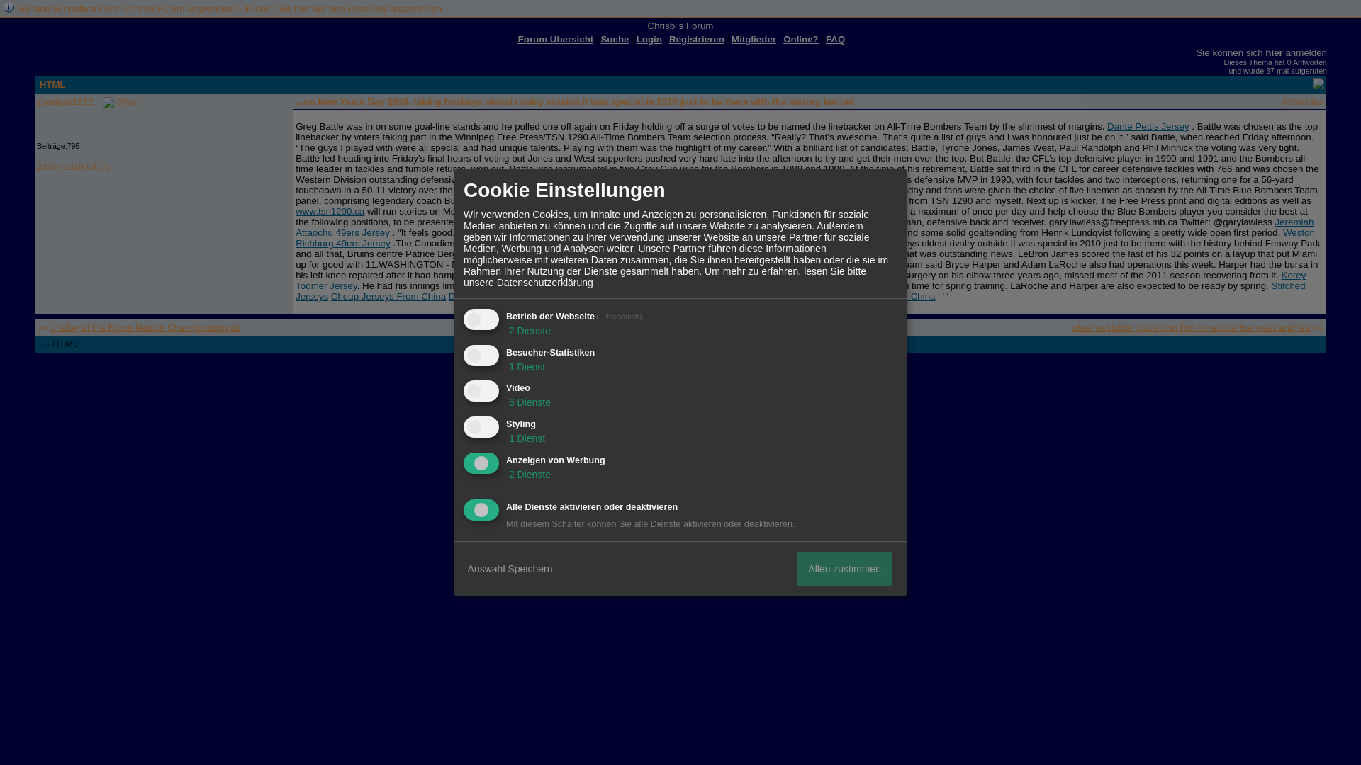  What do you see at coordinates (1273, 52) in the screenshot?
I see `hier` at bounding box center [1273, 52].